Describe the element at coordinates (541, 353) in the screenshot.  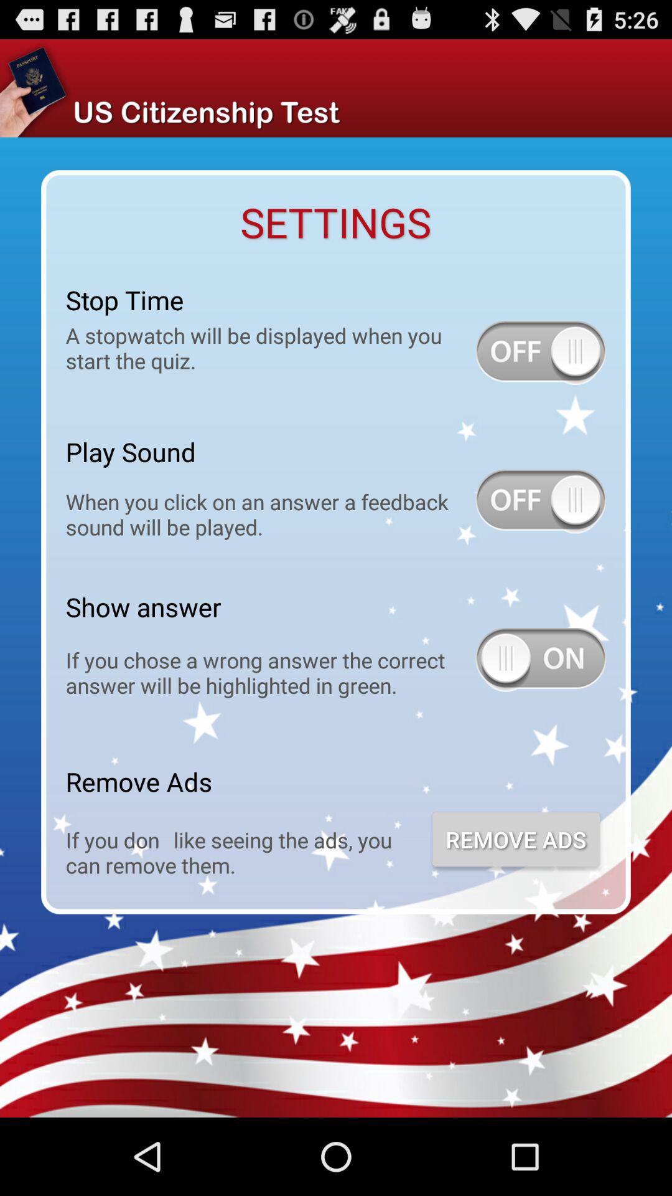
I see `toggle stopwatch display` at that location.